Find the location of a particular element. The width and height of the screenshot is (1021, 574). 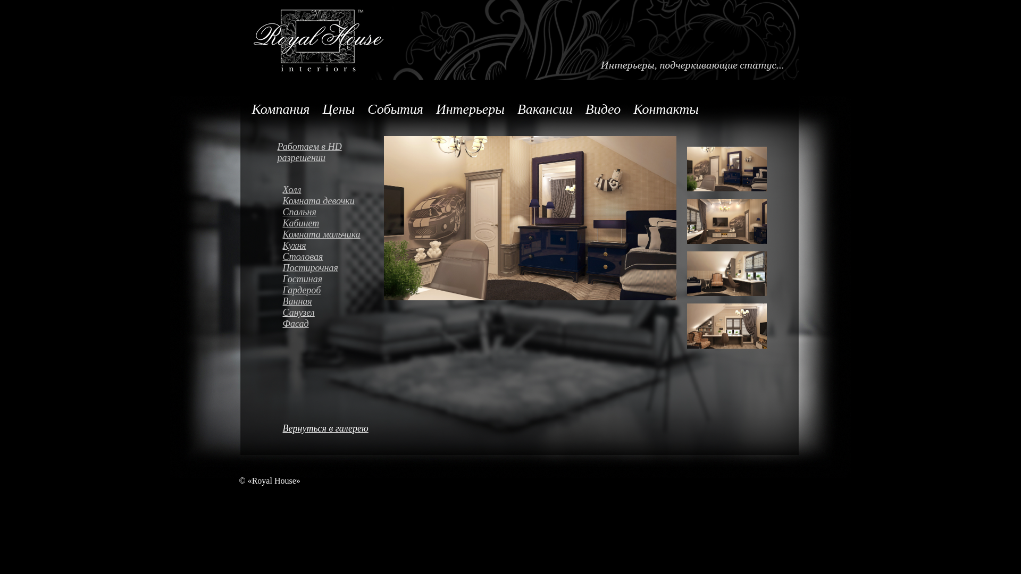

. is located at coordinates (389, 315).